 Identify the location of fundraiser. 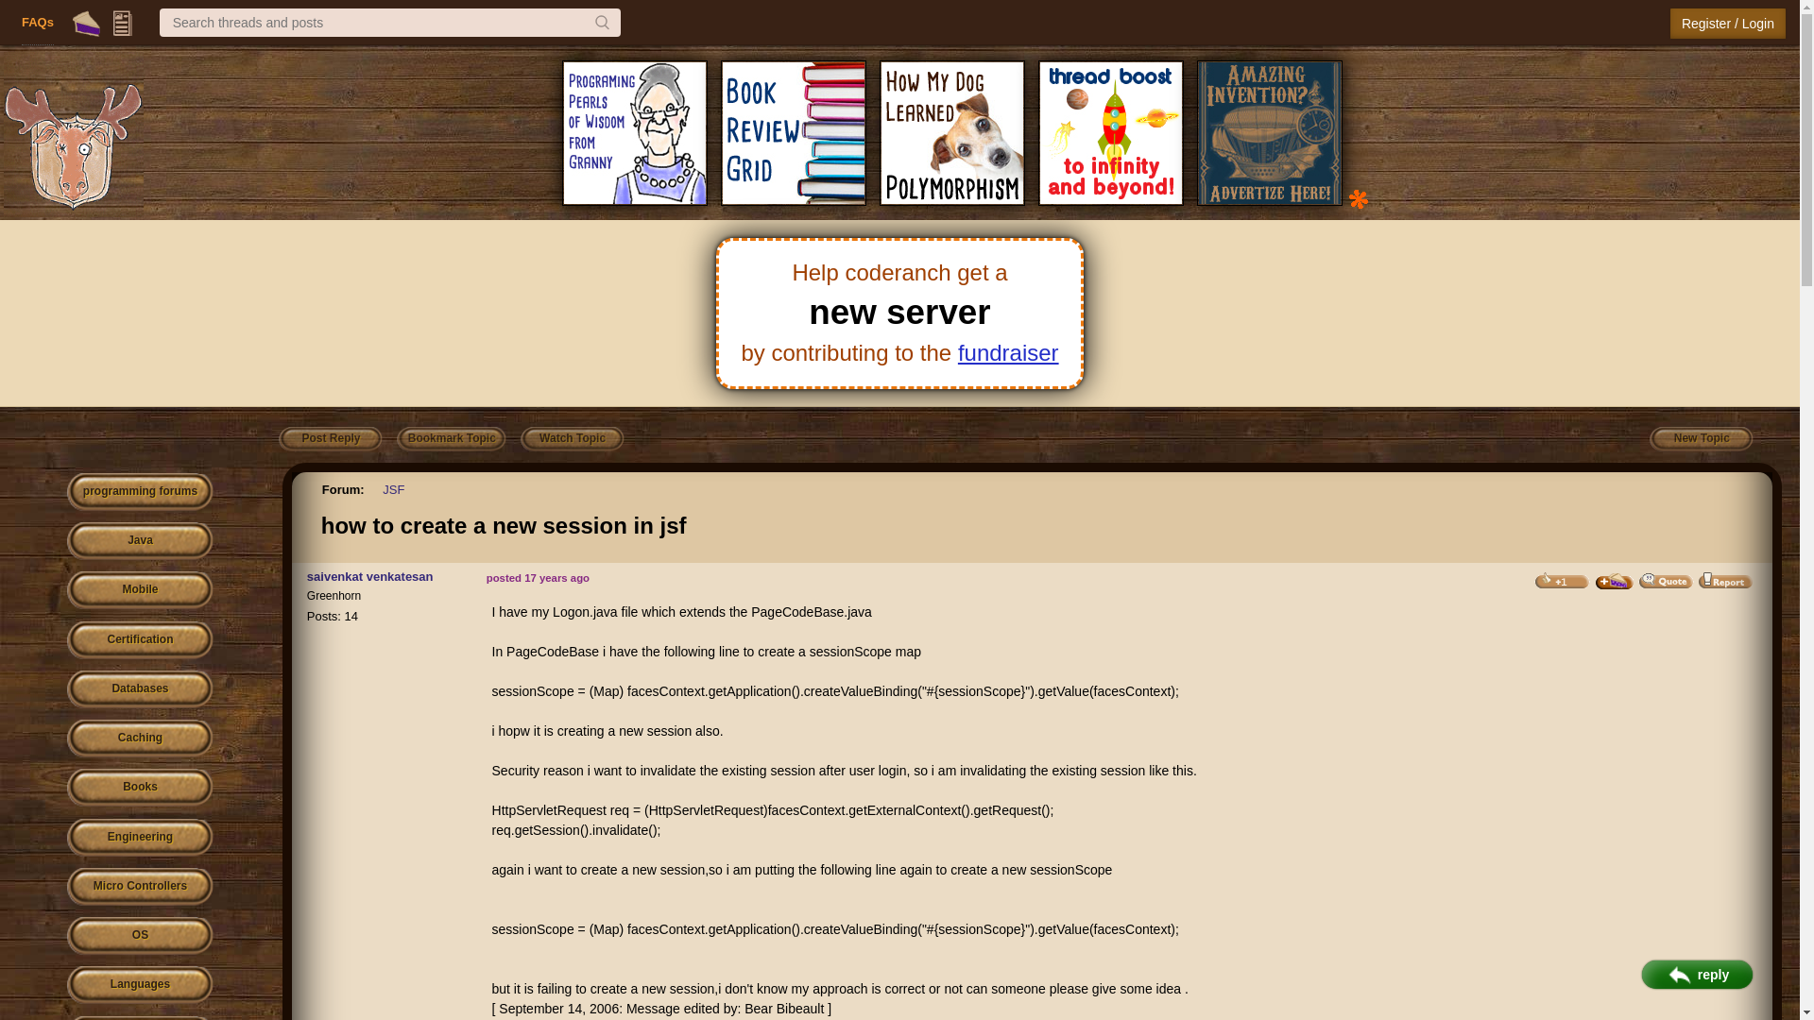
(1008, 351).